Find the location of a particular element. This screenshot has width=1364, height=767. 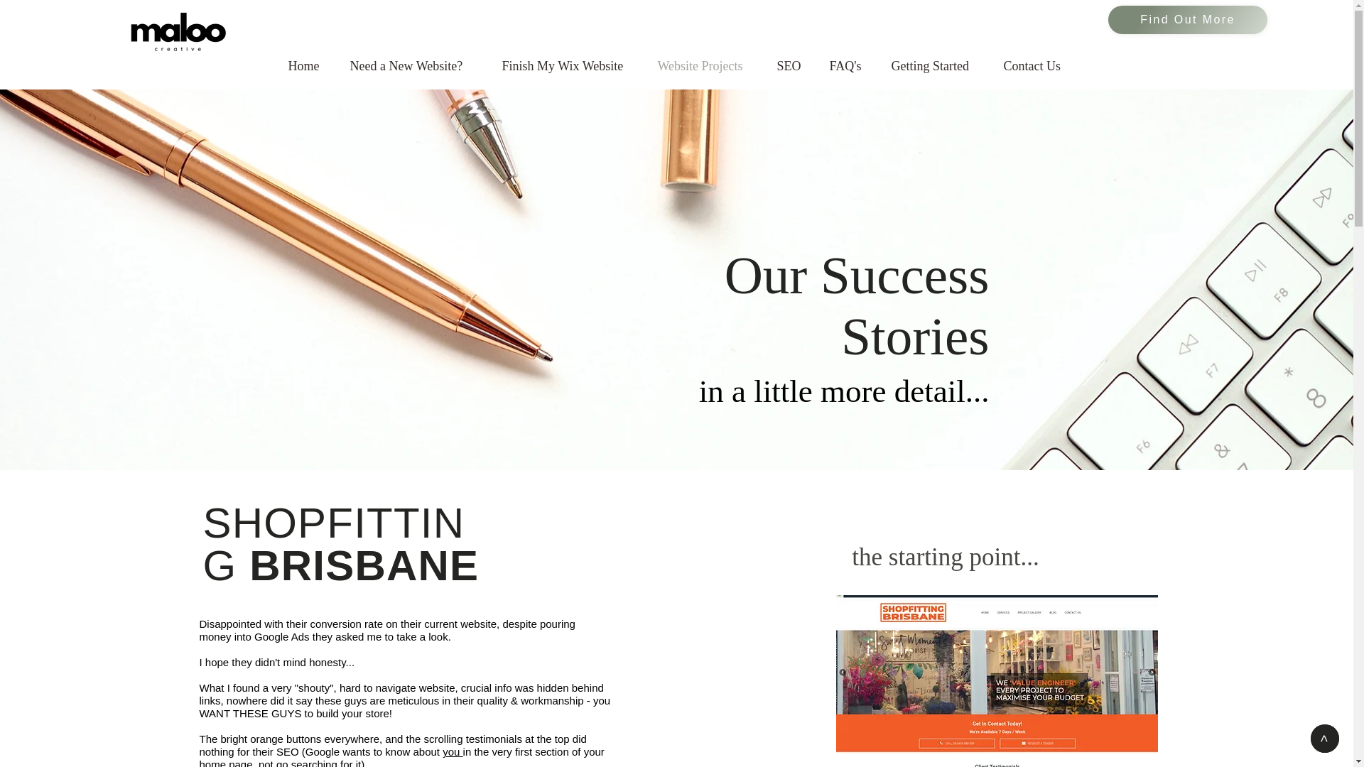

Need a New Website? is located at coordinates (411, 66).